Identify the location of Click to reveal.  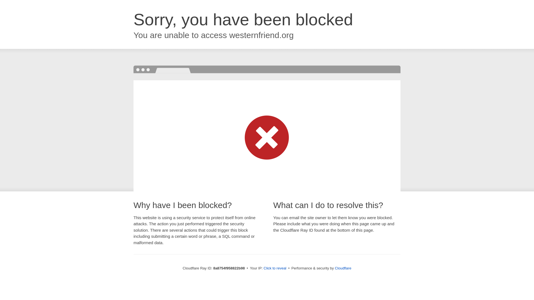
(275, 268).